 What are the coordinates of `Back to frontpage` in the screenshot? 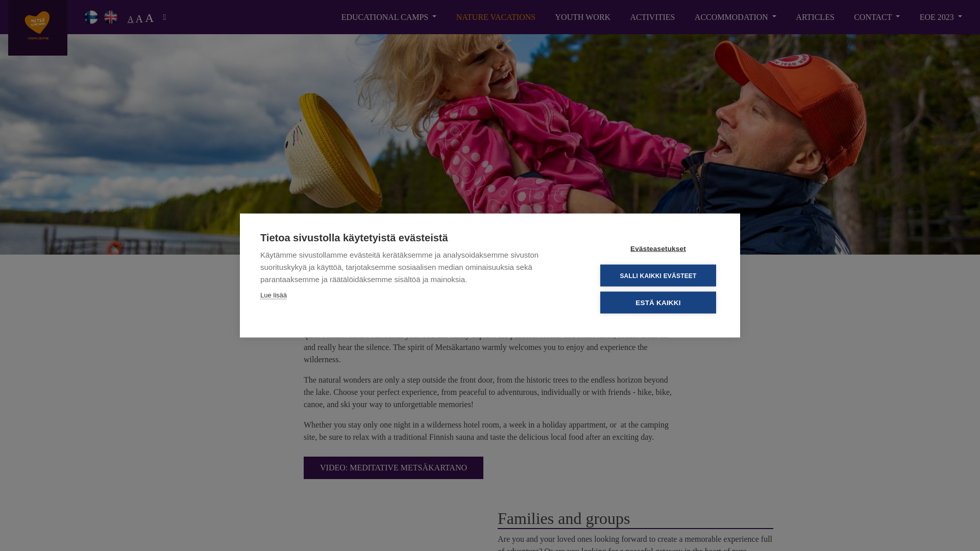 It's located at (38, 28).